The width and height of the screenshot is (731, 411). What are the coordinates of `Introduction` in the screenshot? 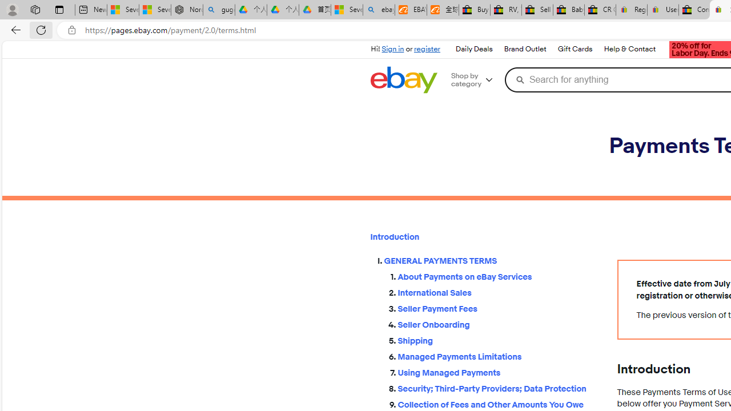 It's located at (484, 237).